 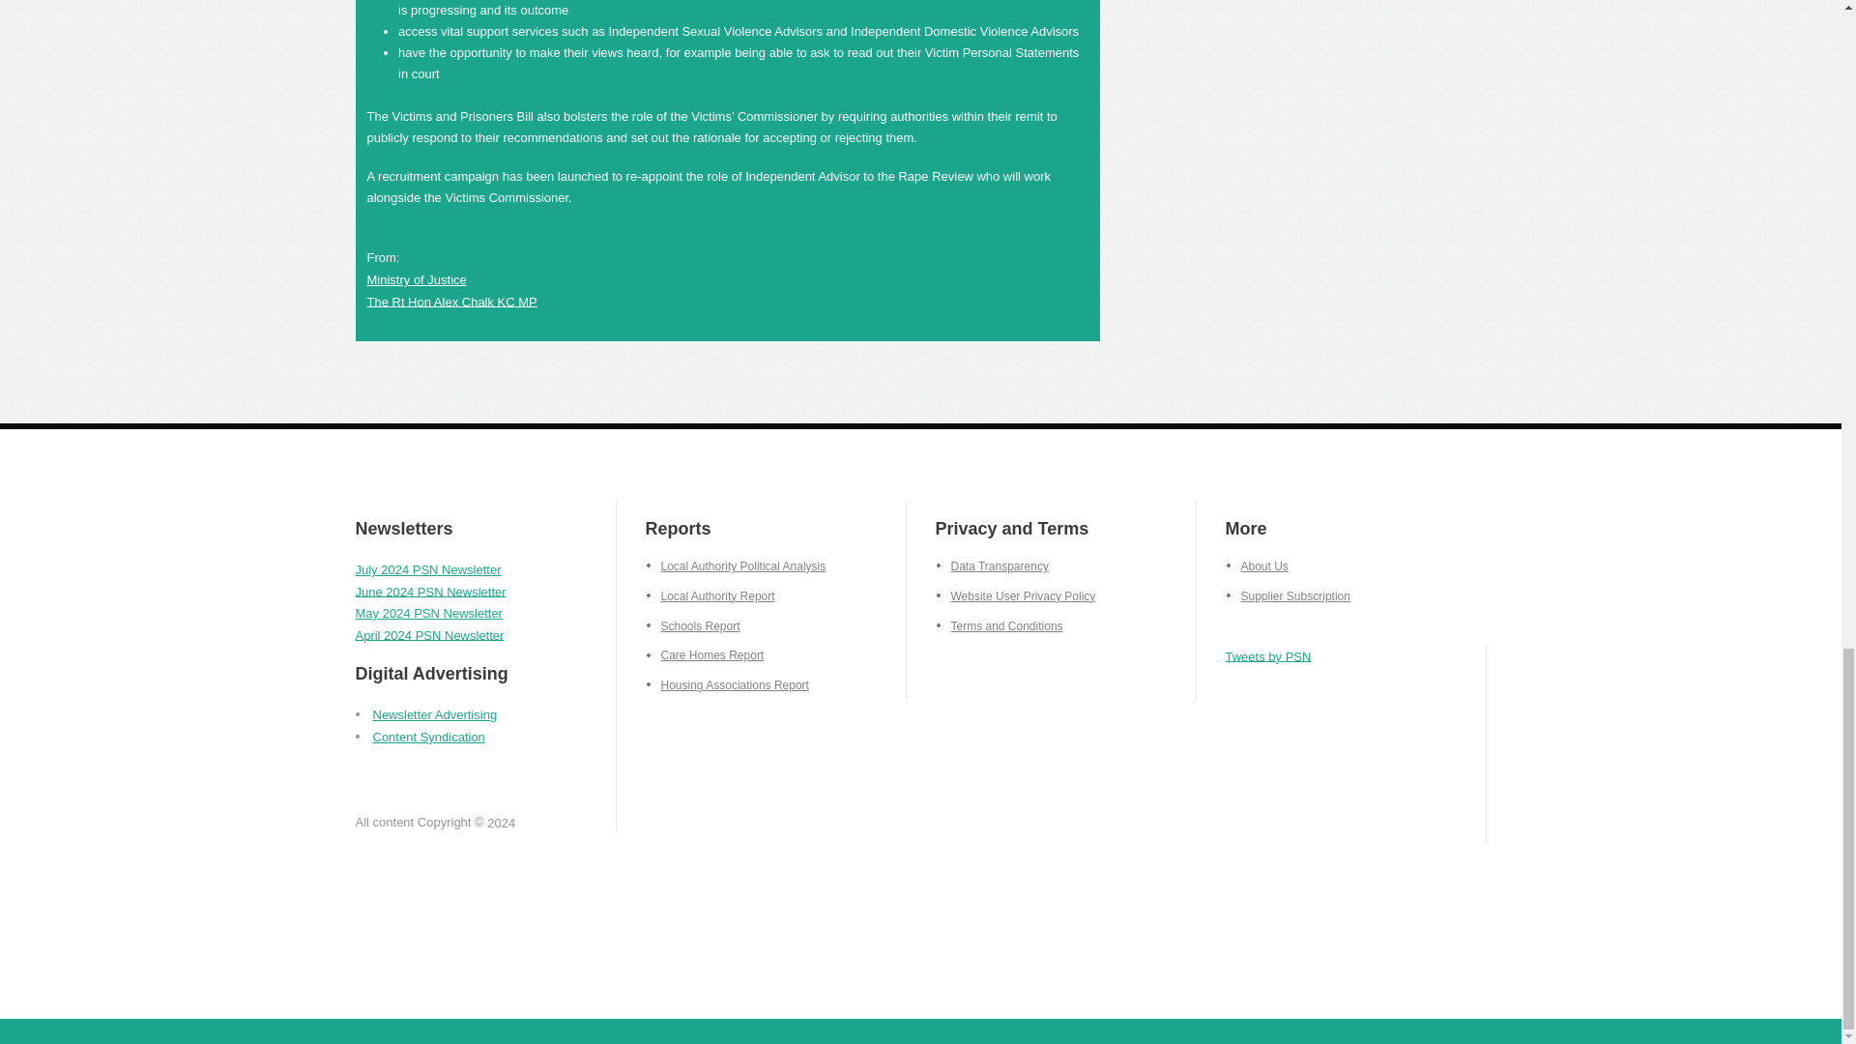 What do you see at coordinates (435, 715) in the screenshot?
I see `Newsletter Advertising` at bounding box center [435, 715].